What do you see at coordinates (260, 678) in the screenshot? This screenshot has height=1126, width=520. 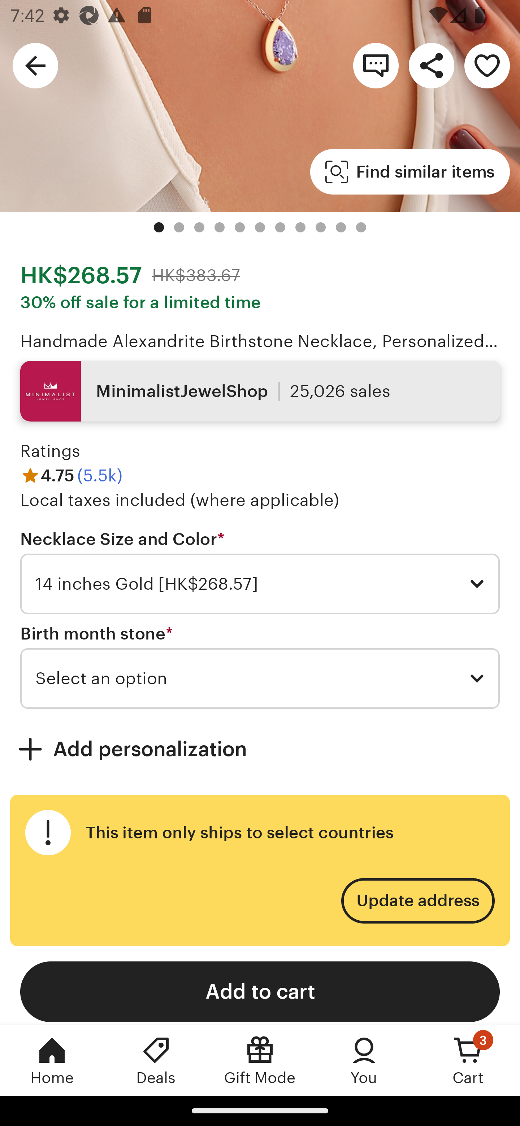 I see `Select an option` at bounding box center [260, 678].